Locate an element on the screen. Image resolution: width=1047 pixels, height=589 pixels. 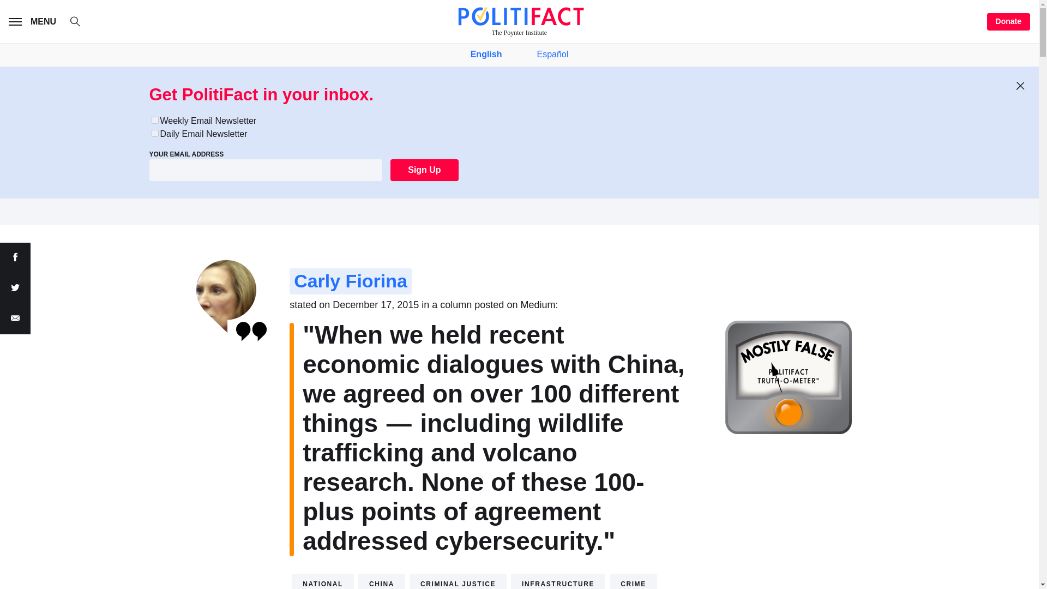
National is located at coordinates (323, 581).